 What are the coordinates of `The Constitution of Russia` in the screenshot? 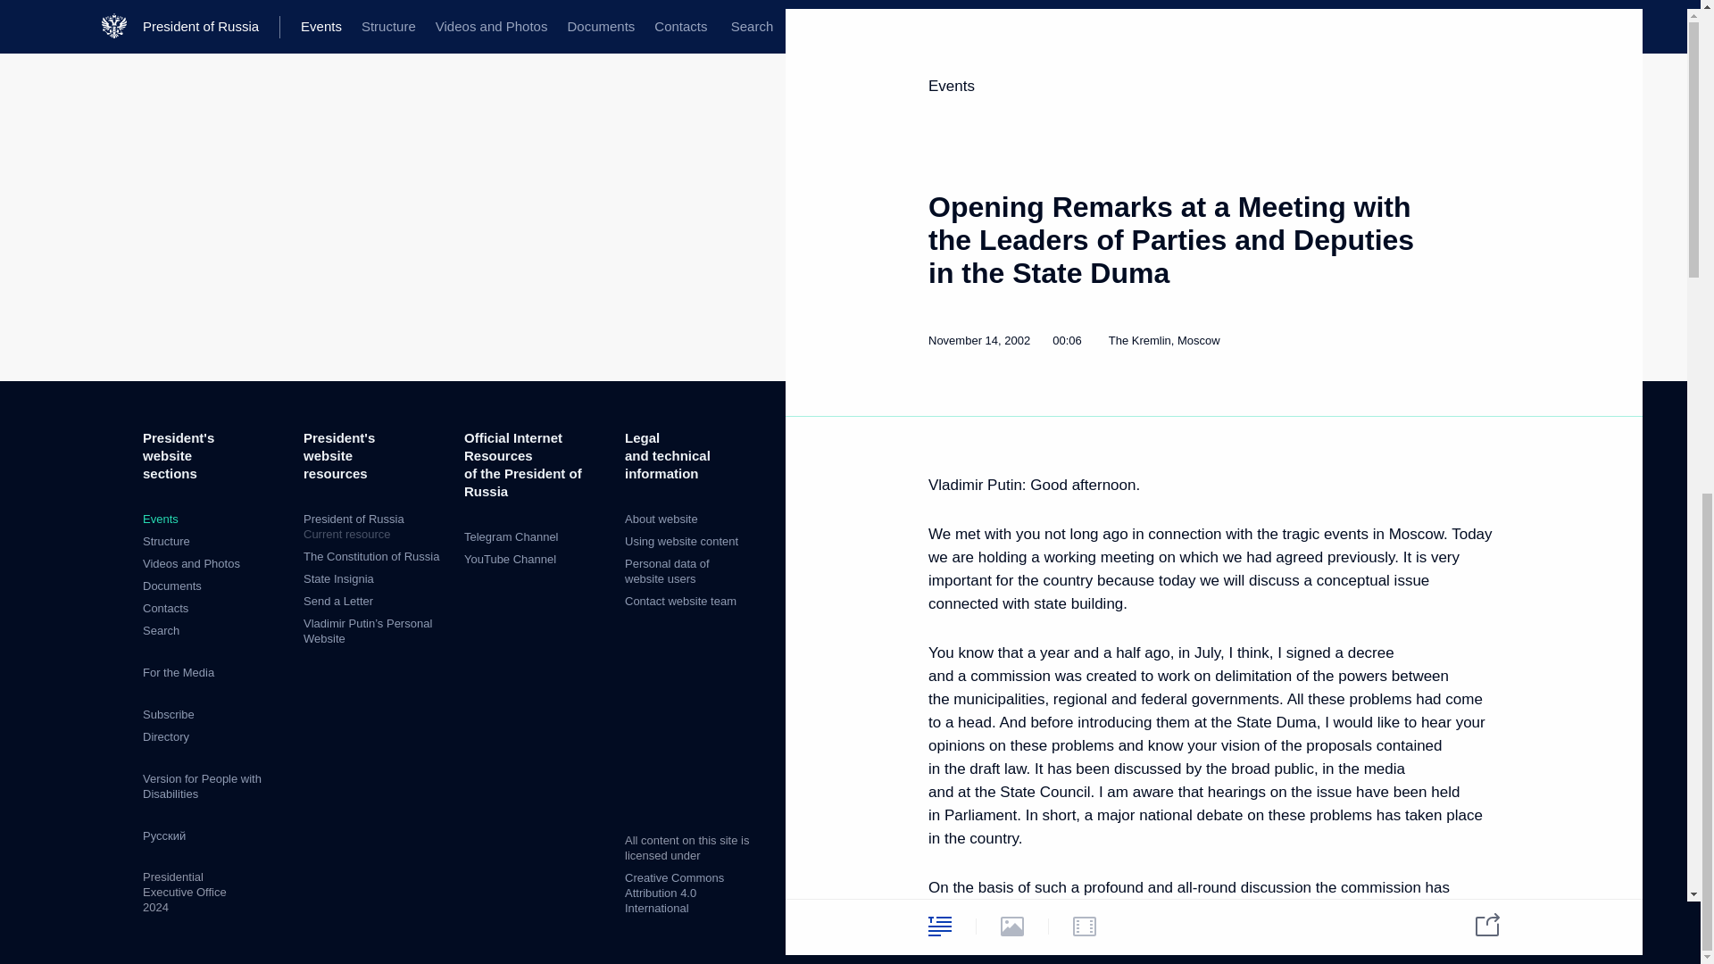 It's located at (370, 555).